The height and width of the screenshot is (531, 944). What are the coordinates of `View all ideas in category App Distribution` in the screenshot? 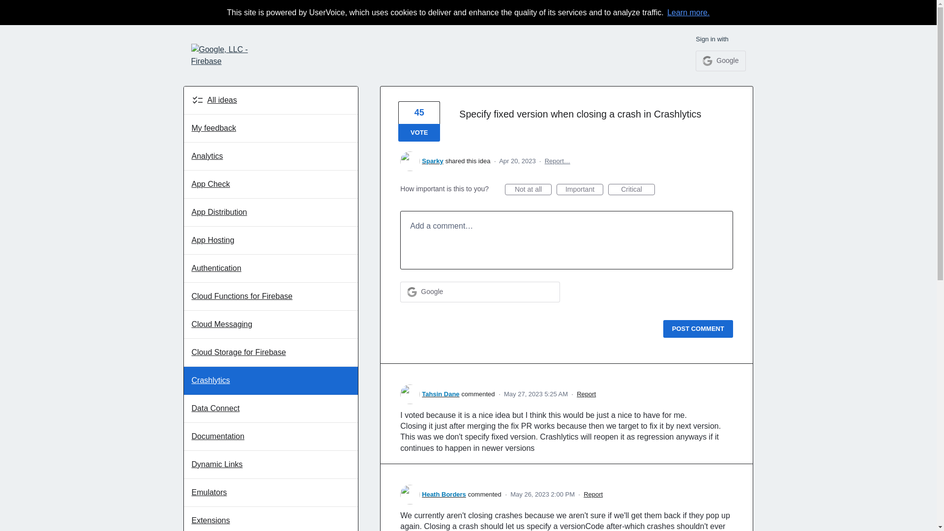 It's located at (271, 212).